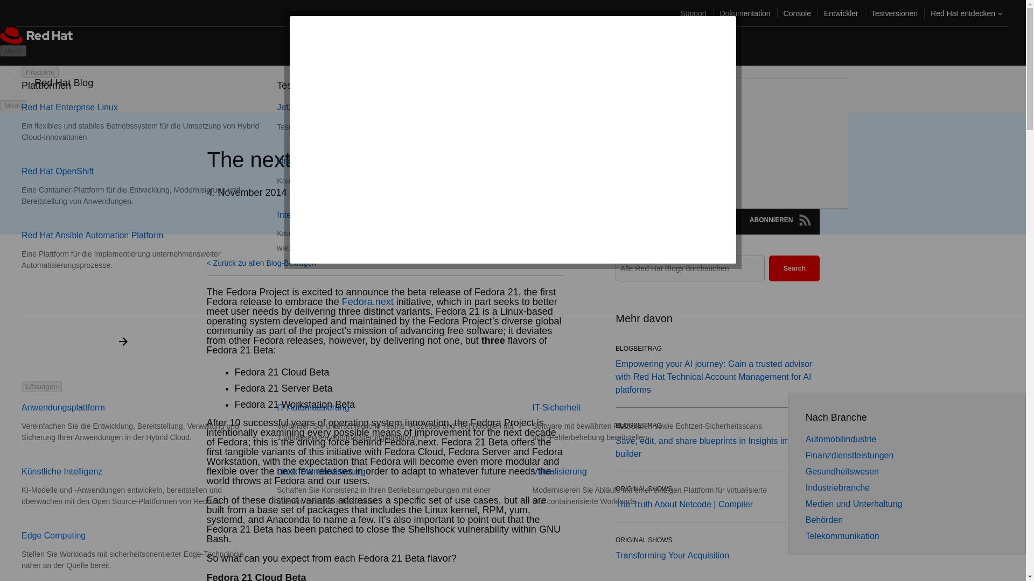 The width and height of the screenshot is (1034, 581). Describe the element at coordinates (966, 13) in the screenshot. I see `Red Hat entdecken` at that location.